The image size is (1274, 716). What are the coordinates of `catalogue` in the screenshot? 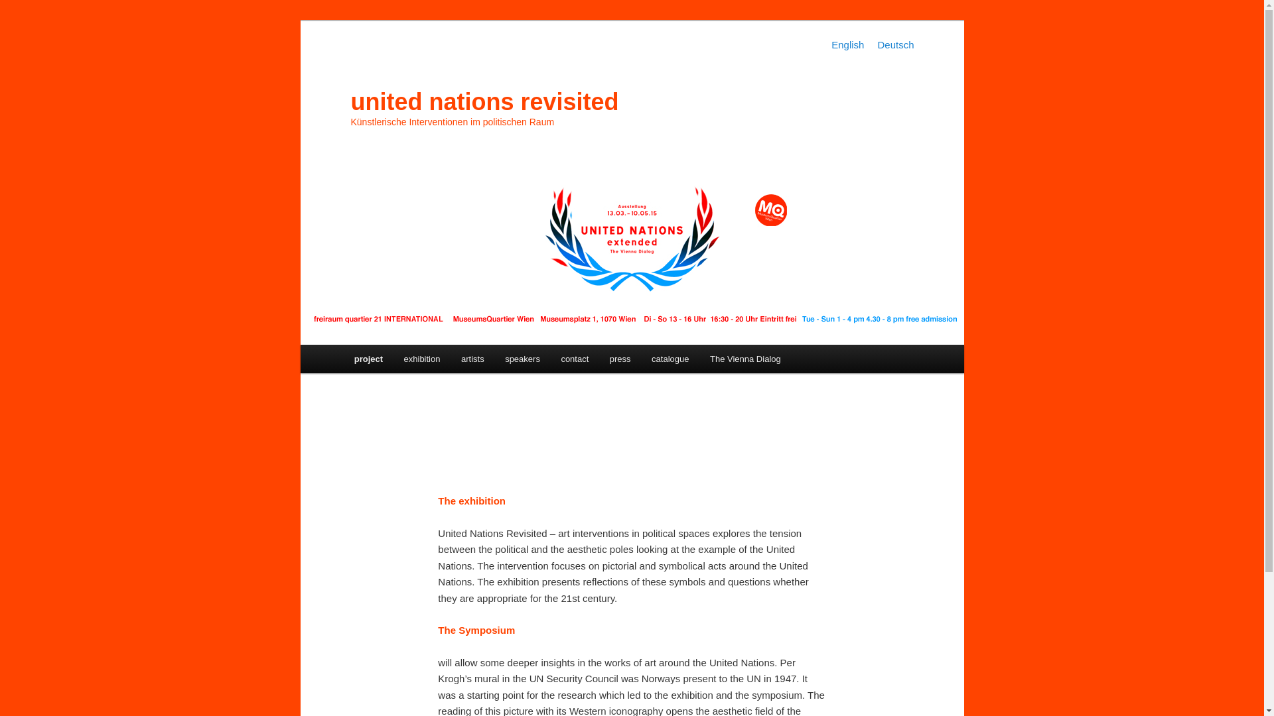 It's located at (670, 358).